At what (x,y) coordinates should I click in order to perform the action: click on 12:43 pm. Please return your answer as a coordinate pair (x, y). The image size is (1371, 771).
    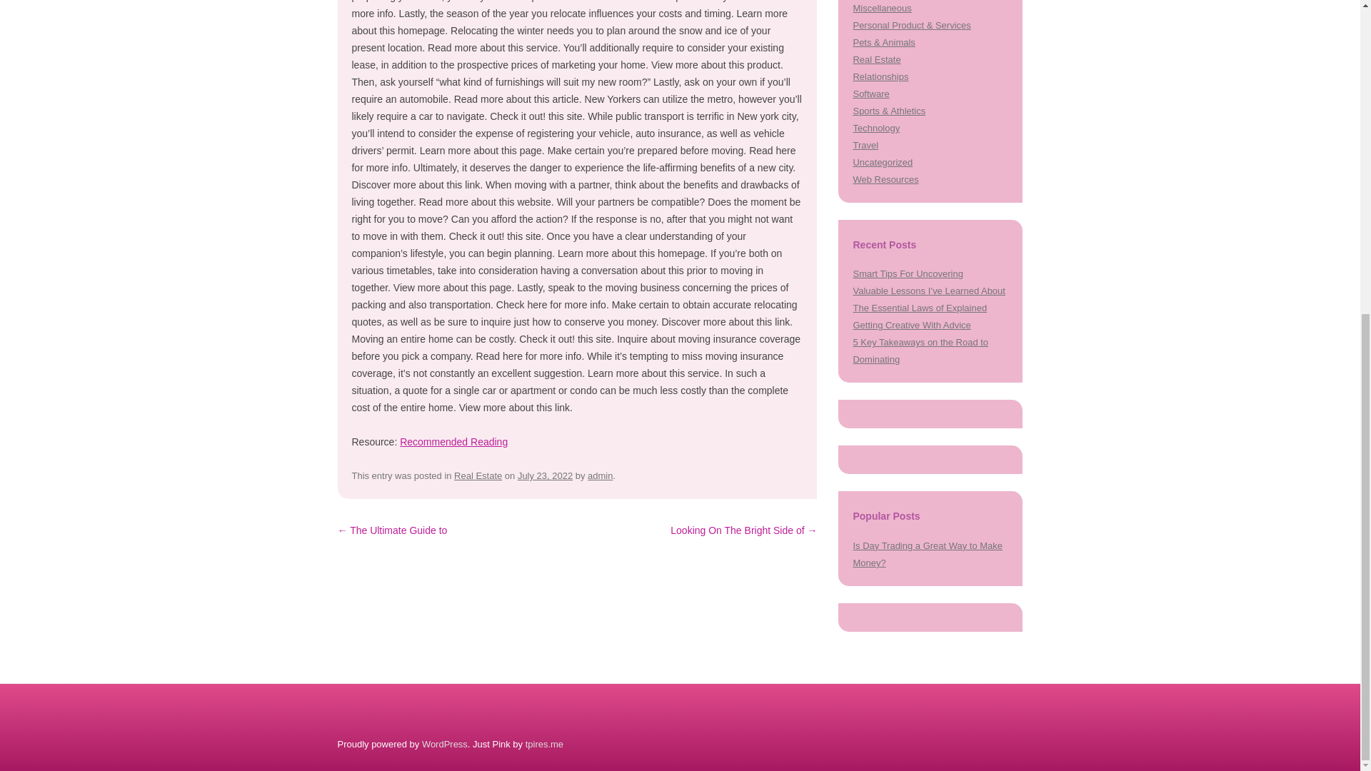
    Looking at the image, I should click on (546, 475).